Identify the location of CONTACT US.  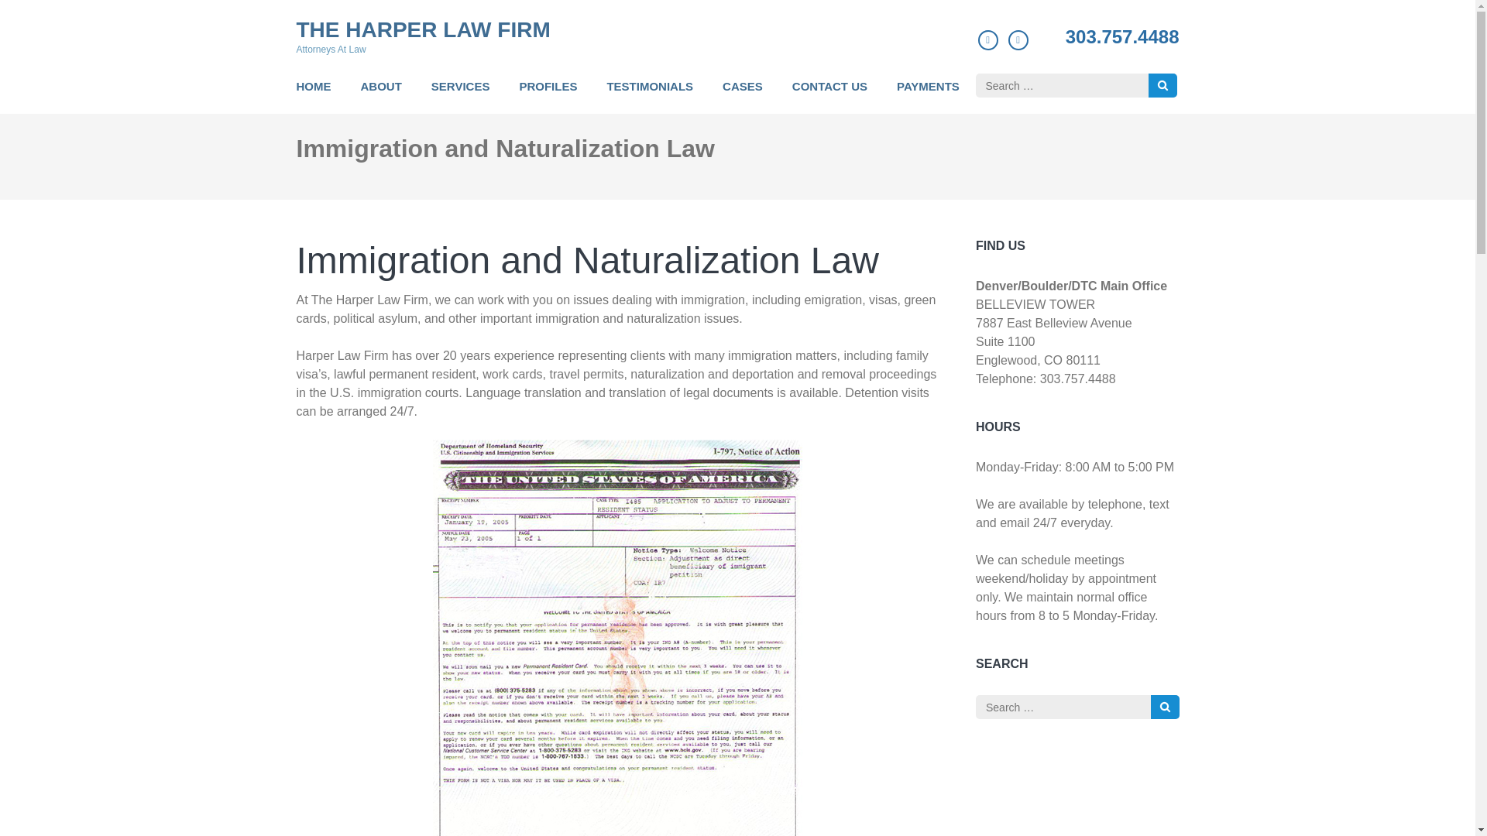
(829, 95).